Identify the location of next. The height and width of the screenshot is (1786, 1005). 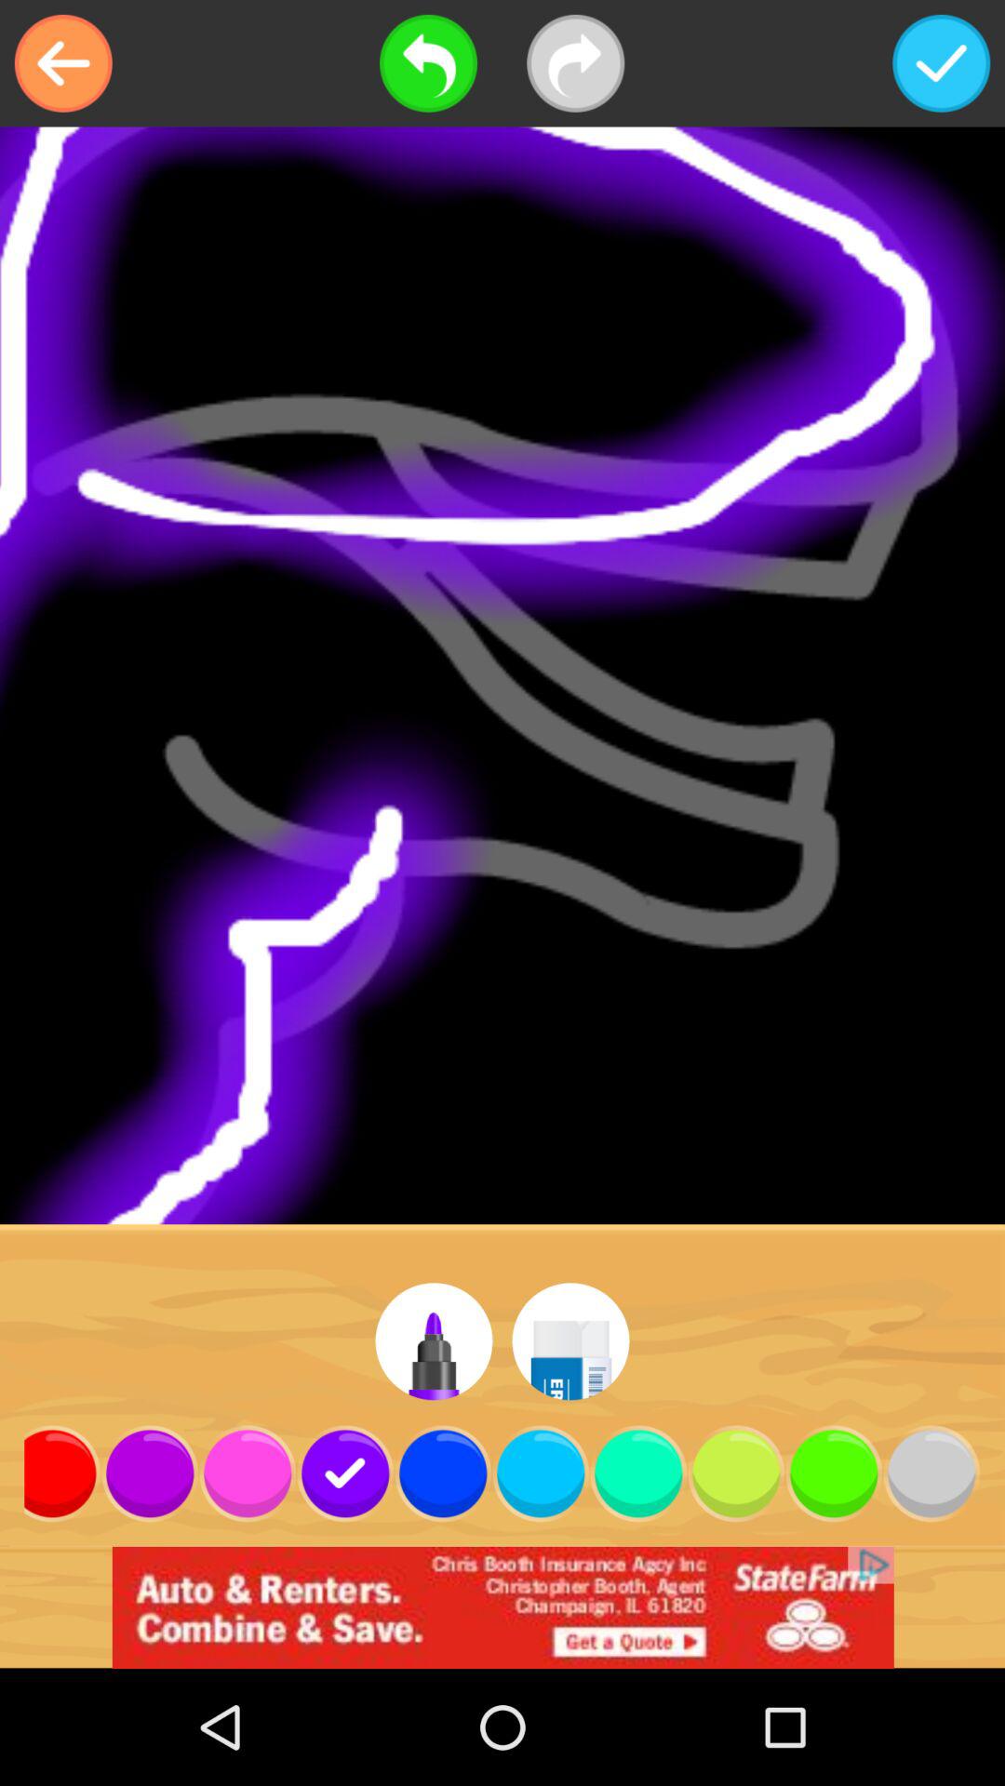
(575, 63).